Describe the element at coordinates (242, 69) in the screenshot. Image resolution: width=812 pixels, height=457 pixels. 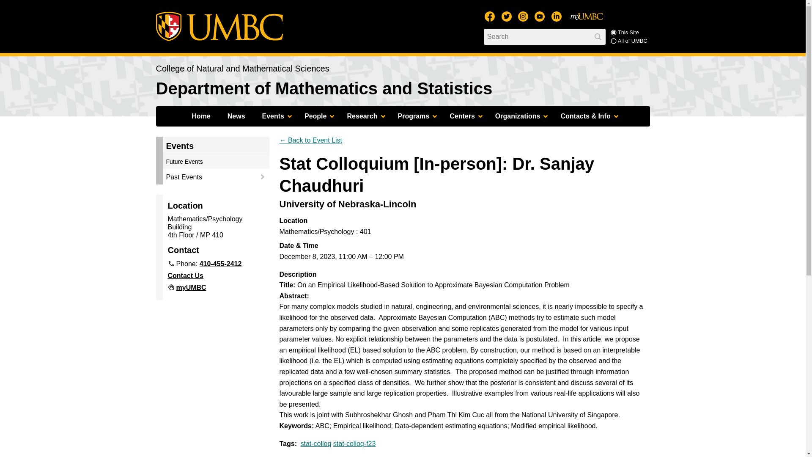
I see `College of Natural and Mathematical Sciences` at that location.